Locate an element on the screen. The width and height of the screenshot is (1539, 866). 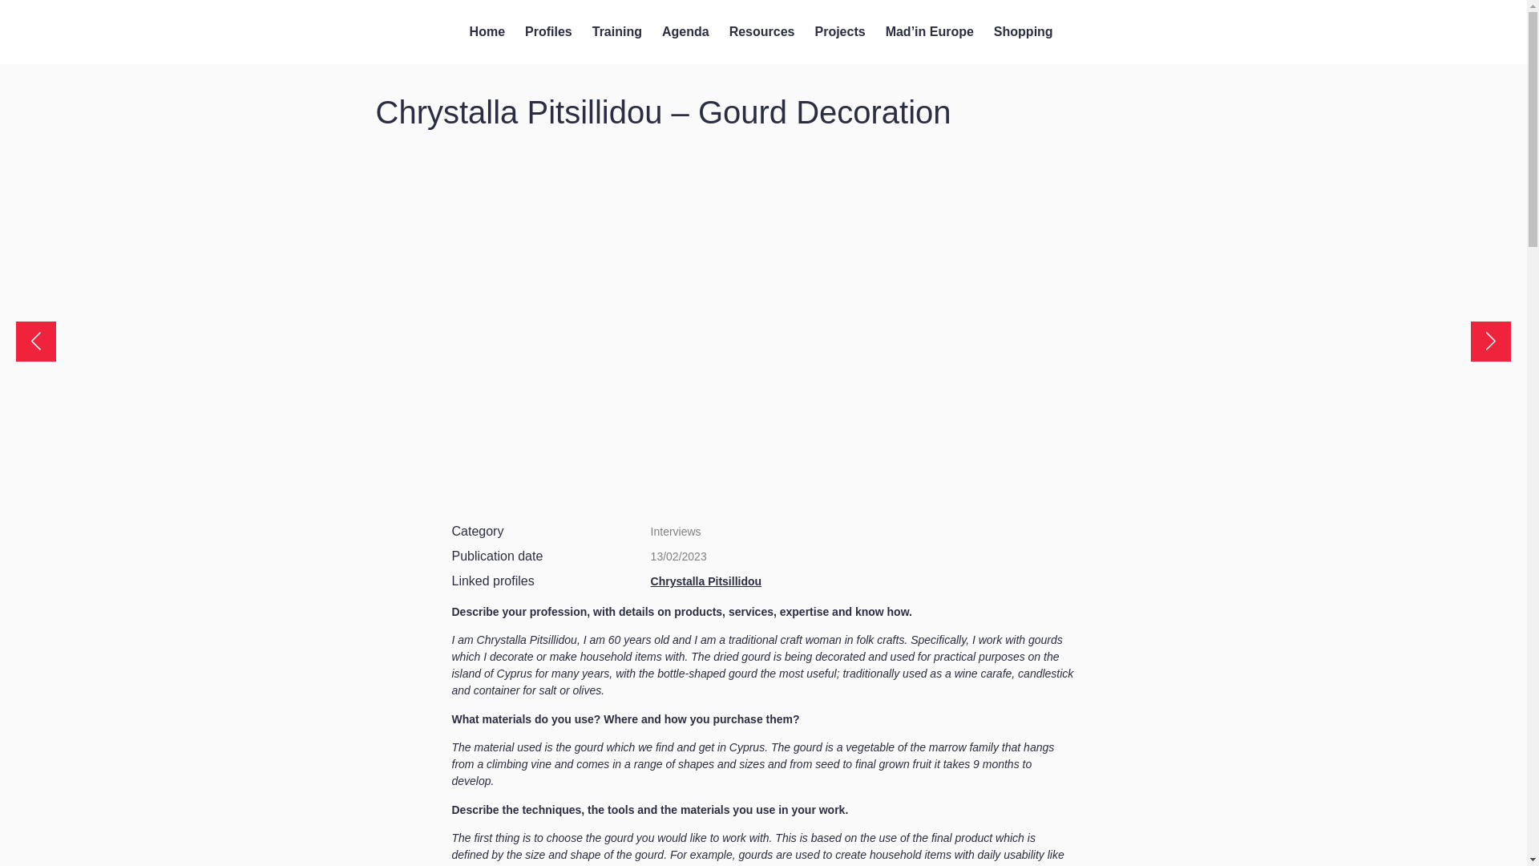
Profiles is located at coordinates (548, 32).